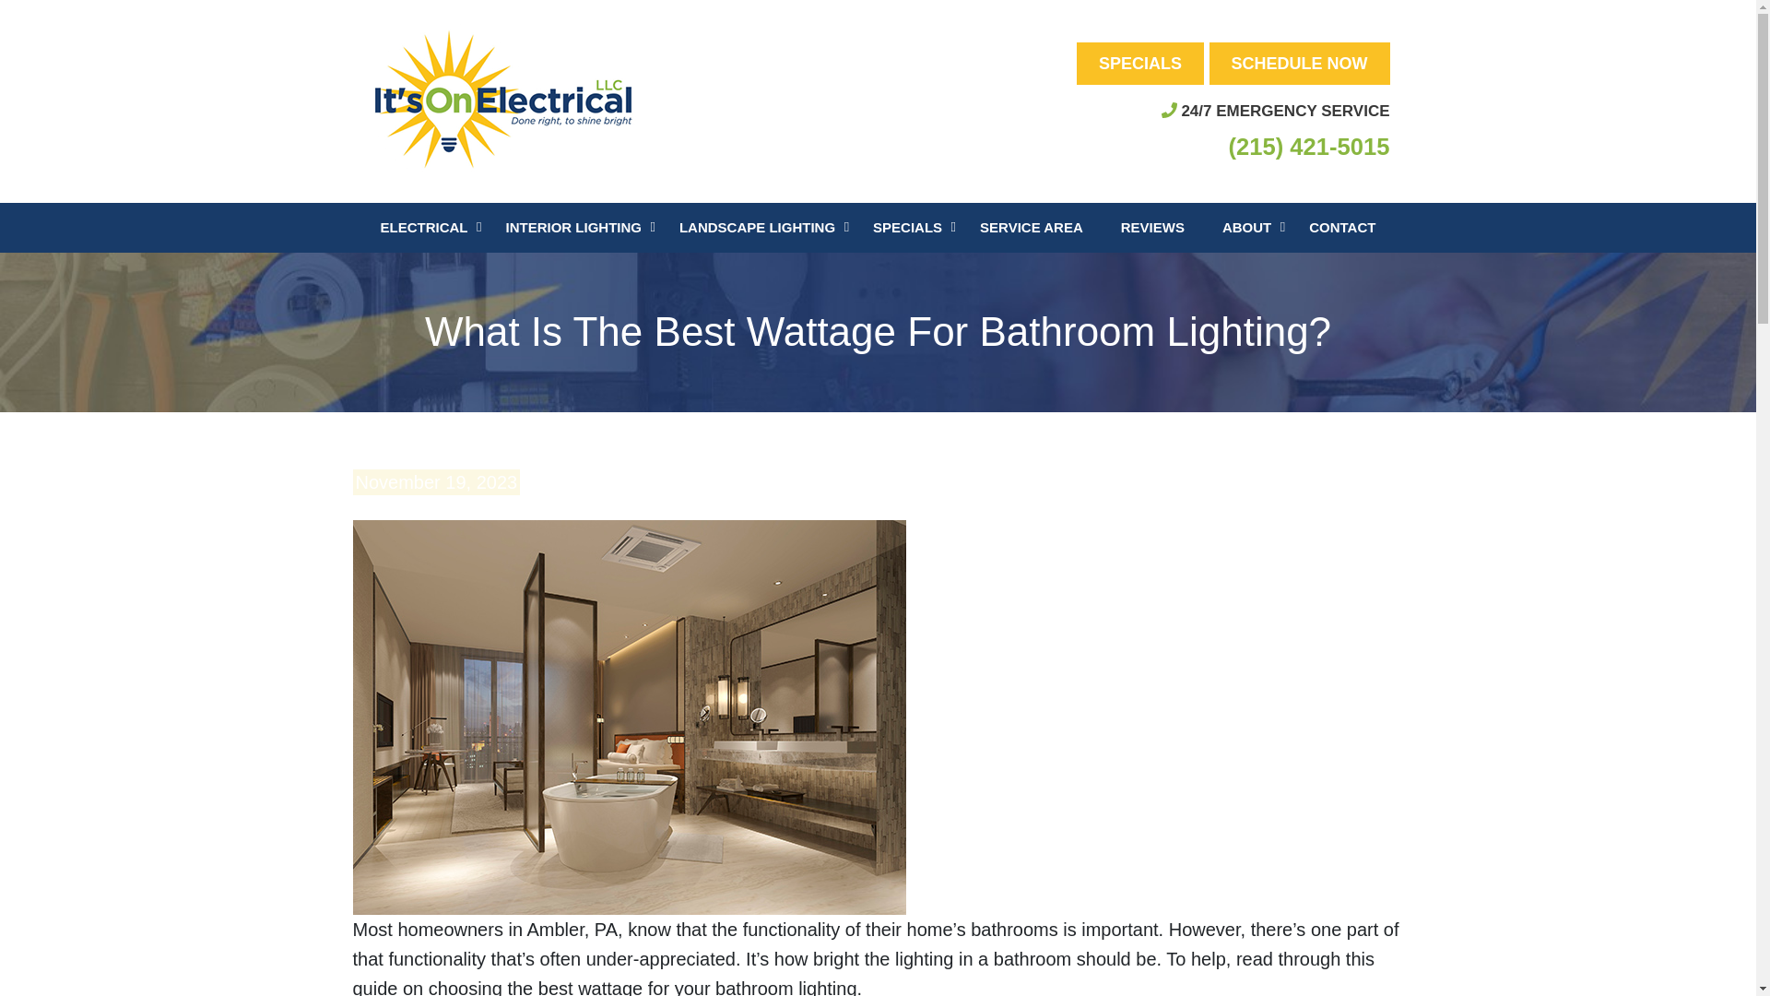  I want to click on It's On Electrical, LLC, so click(505, 100).